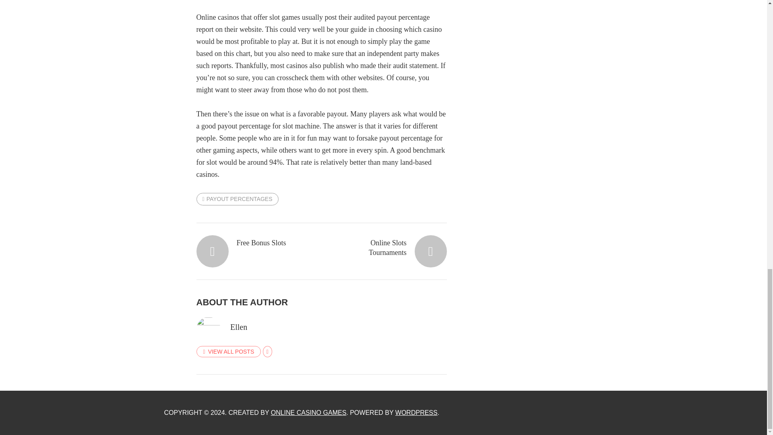 The height and width of the screenshot is (435, 773). Describe the element at coordinates (308, 412) in the screenshot. I see `ONLINE CASINO GAMES` at that location.